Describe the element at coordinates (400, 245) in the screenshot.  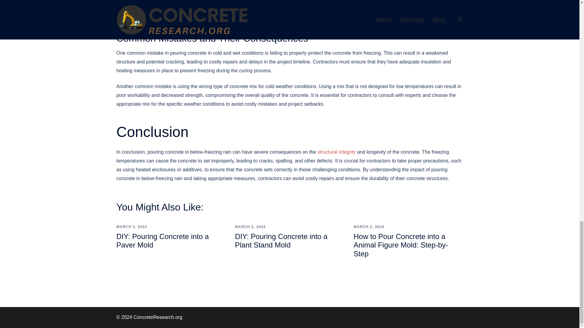
I see `How to Pour Concrete into a Animal Figure Mold: Step-by-Step` at that location.